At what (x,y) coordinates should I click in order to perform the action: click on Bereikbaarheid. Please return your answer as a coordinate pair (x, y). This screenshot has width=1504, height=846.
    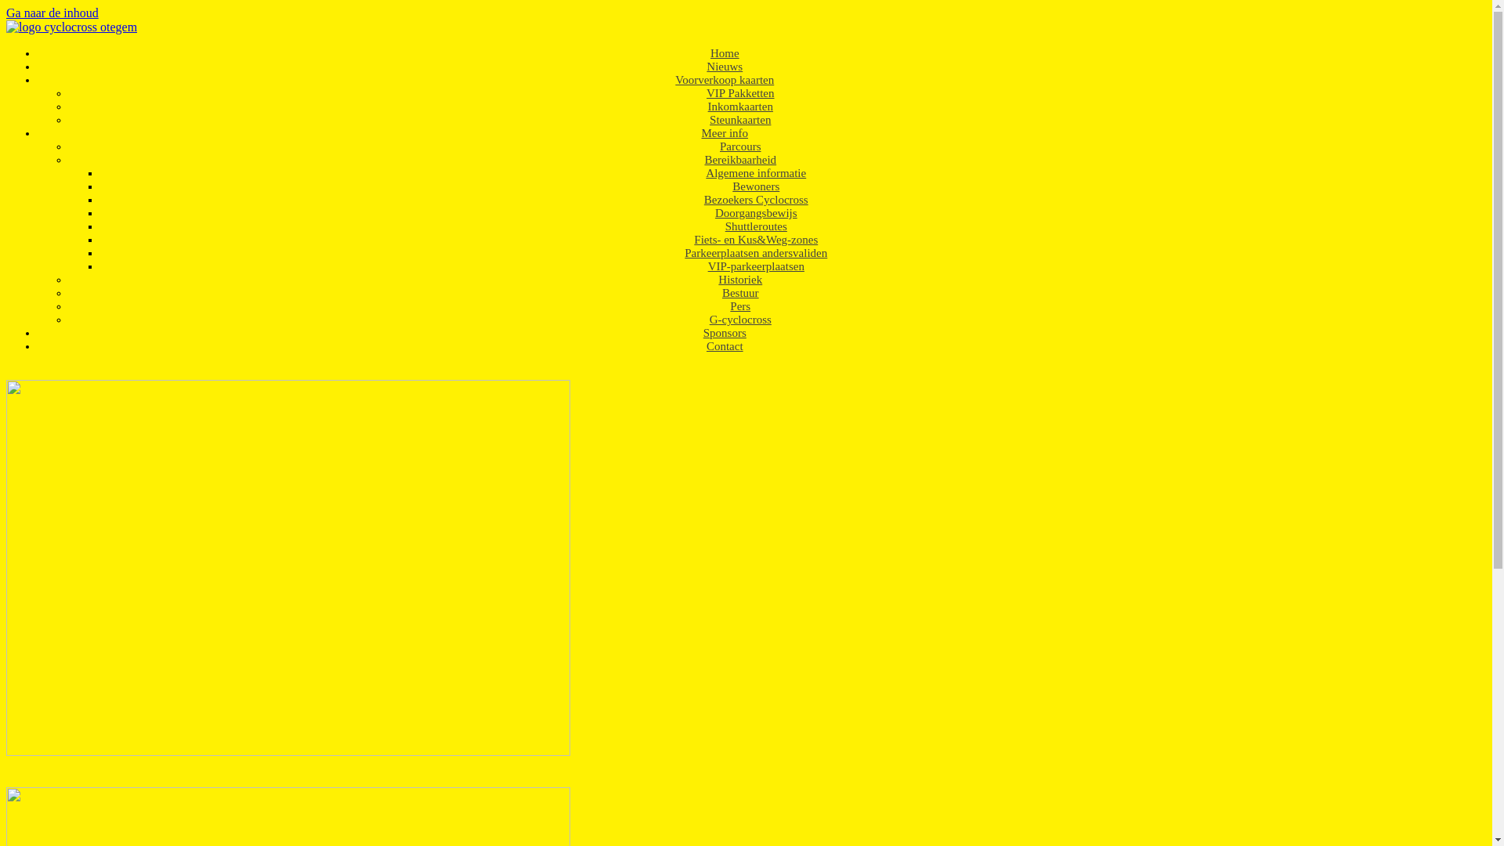
    Looking at the image, I should click on (740, 160).